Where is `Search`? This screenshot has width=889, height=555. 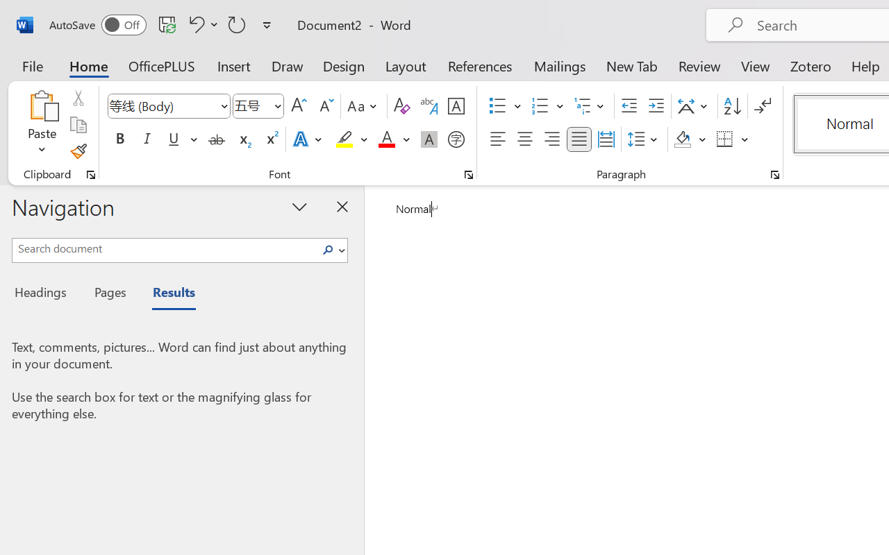
Search is located at coordinates (328, 250).